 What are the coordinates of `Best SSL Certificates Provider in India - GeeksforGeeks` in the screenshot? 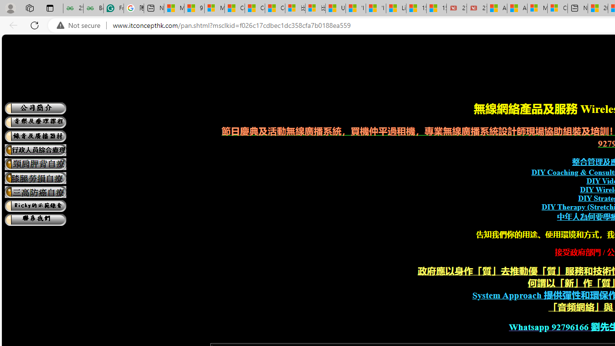 It's located at (93, 9).